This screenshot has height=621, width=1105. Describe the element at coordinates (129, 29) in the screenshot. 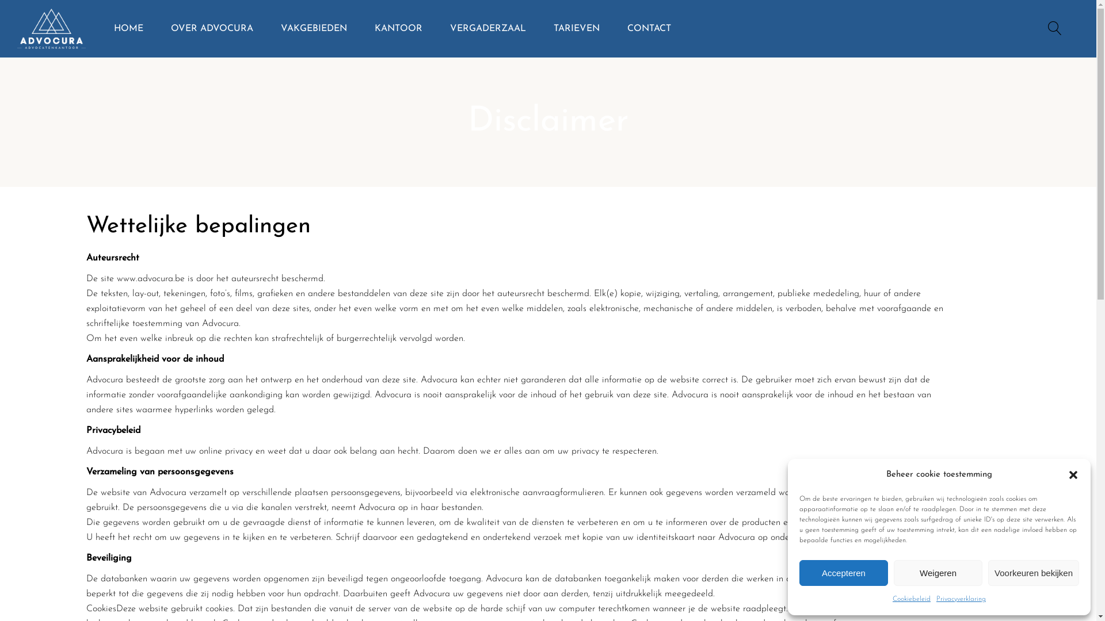

I see `HOME` at that location.